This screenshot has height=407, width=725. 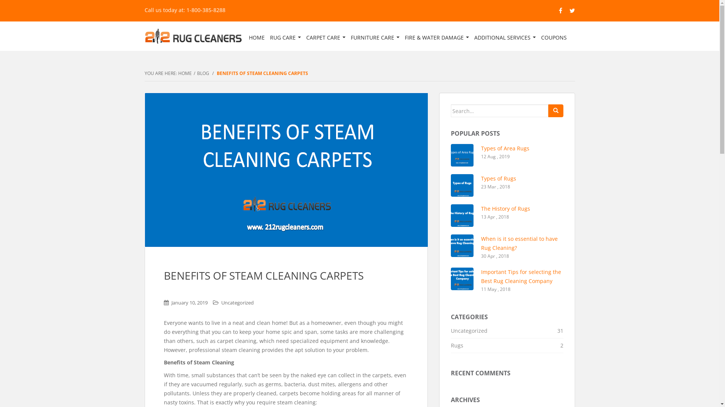 I want to click on Uncategorized, so click(x=238, y=303).